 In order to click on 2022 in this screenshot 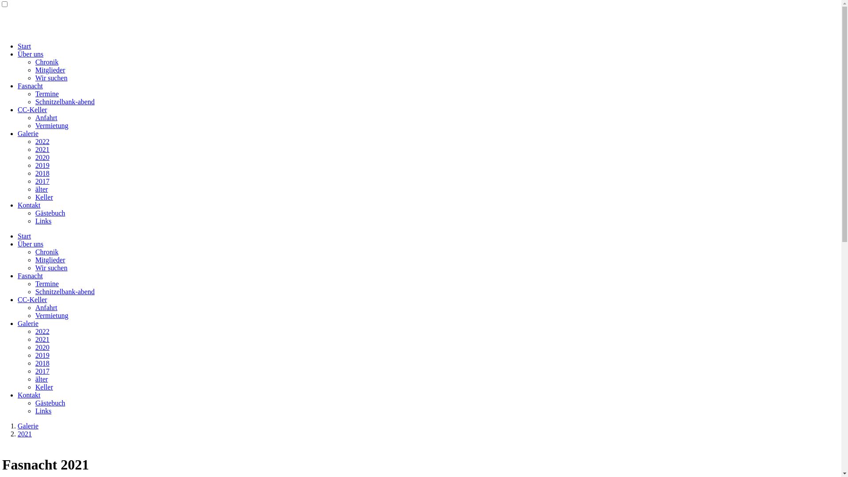, I will do `click(42, 141)`.